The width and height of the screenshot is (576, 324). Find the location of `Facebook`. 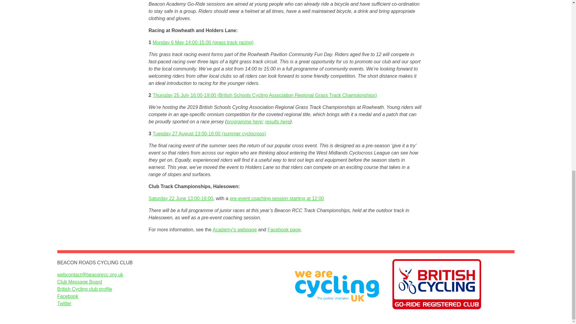

Facebook is located at coordinates (67, 296).